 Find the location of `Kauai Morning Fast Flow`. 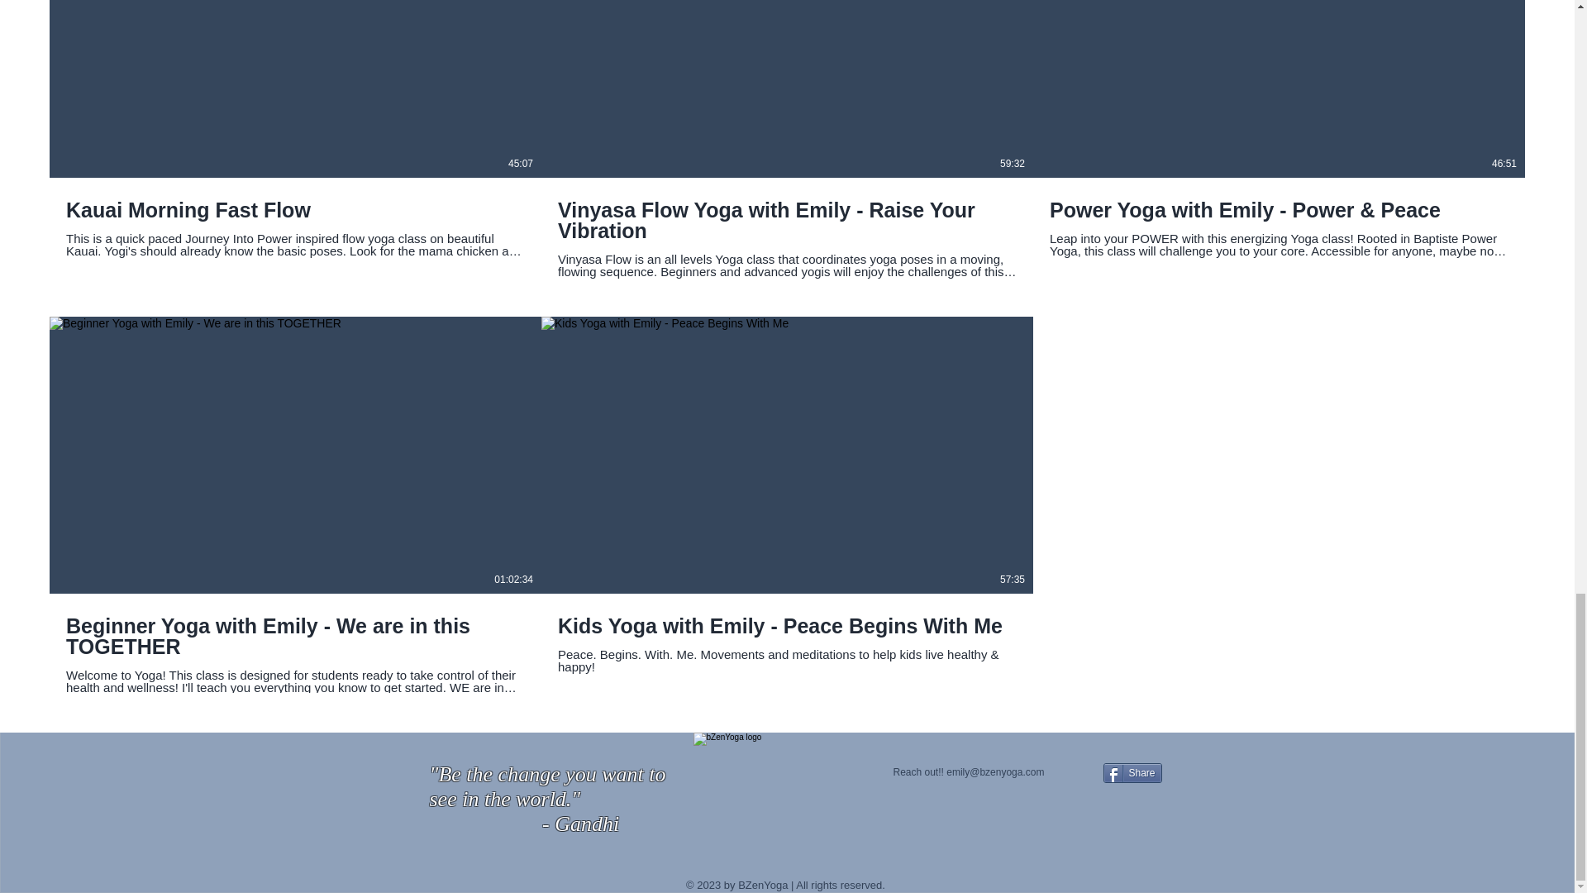

Kauai Morning Fast Flow is located at coordinates (296, 209).